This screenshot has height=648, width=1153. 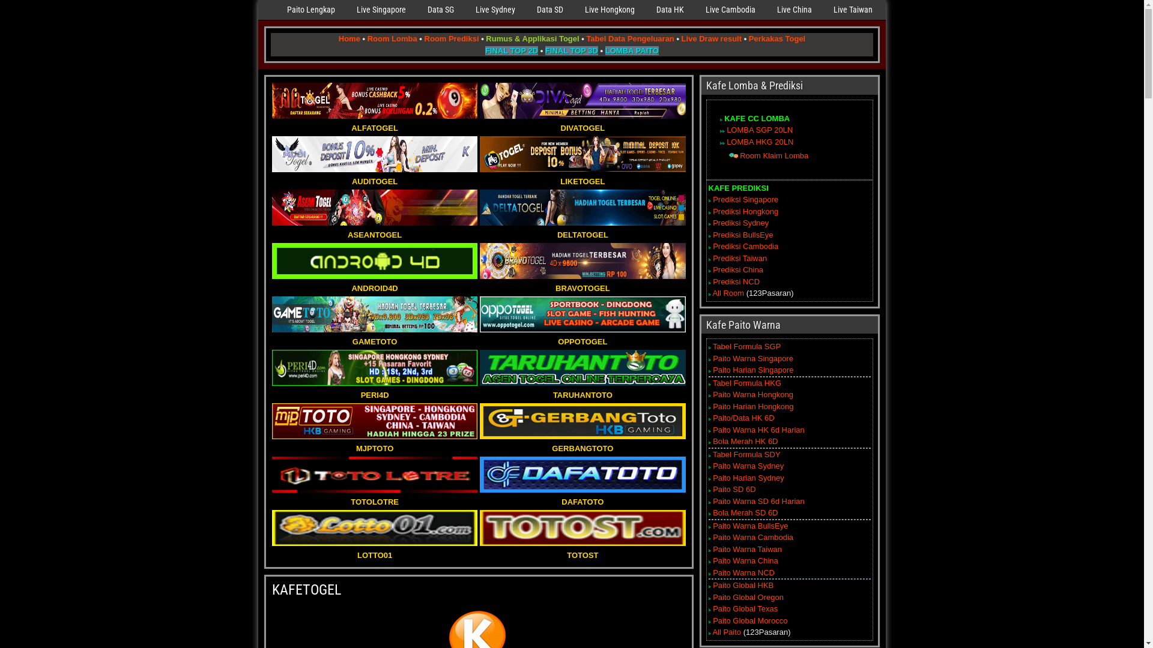 I want to click on Paito SD 6D, so click(x=734, y=490).